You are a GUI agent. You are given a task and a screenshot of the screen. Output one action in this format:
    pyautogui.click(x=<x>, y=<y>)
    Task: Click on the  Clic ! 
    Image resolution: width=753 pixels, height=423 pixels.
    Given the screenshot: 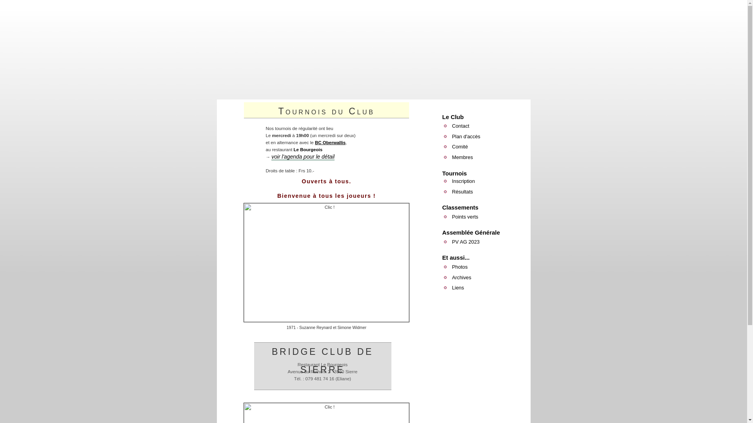 What is the action you would take?
    pyautogui.click(x=326, y=262)
    